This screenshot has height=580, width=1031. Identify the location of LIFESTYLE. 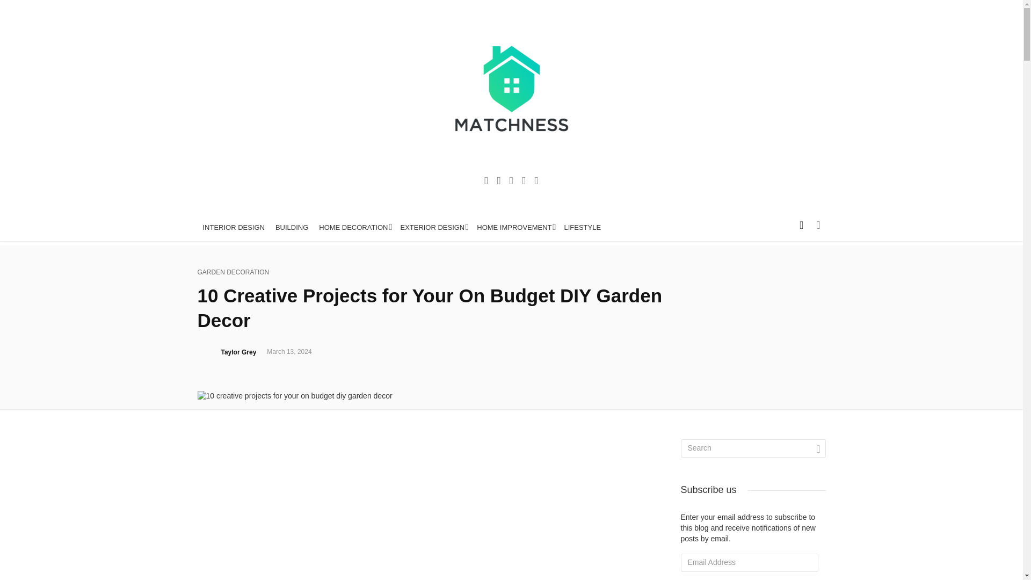
(583, 228).